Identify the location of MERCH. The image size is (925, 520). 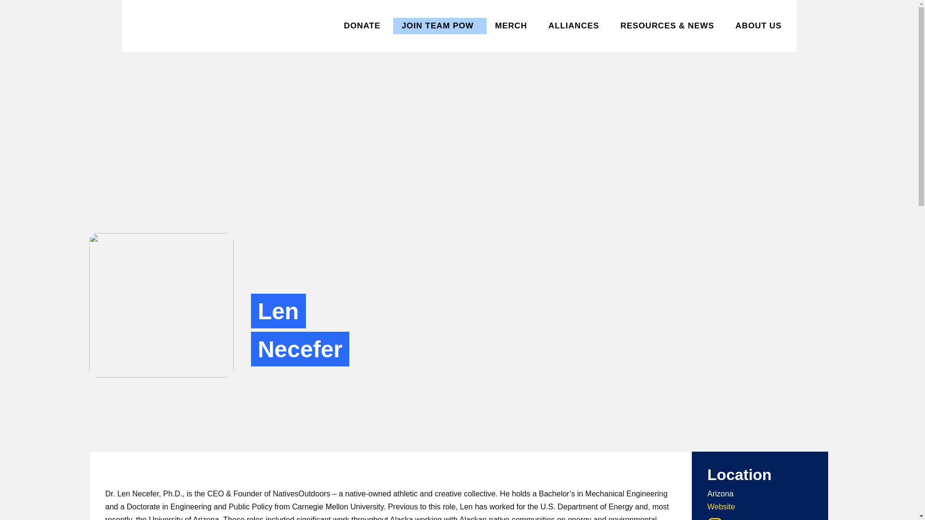
(511, 38).